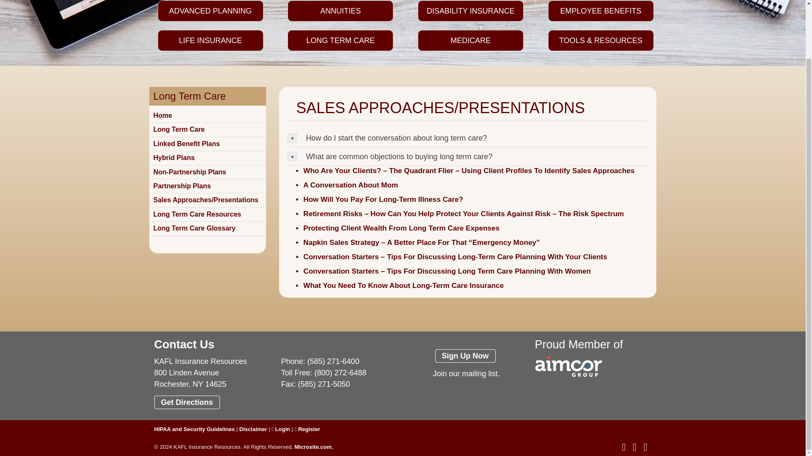 The height and width of the screenshot is (456, 812). Describe the element at coordinates (471, 14) in the screenshot. I see `DISABILITY INSURANCE` at that location.